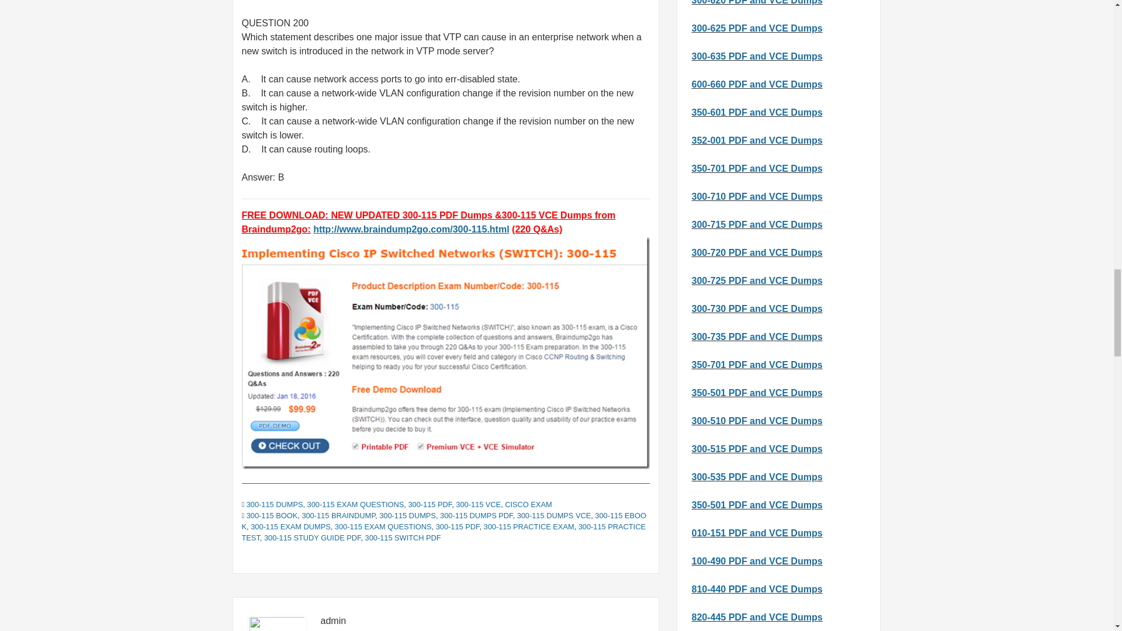 The image size is (1122, 631). What do you see at coordinates (312, 538) in the screenshot?
I see `300-115 STUDY GUIDE PDF` at bounding box center [312, 538].